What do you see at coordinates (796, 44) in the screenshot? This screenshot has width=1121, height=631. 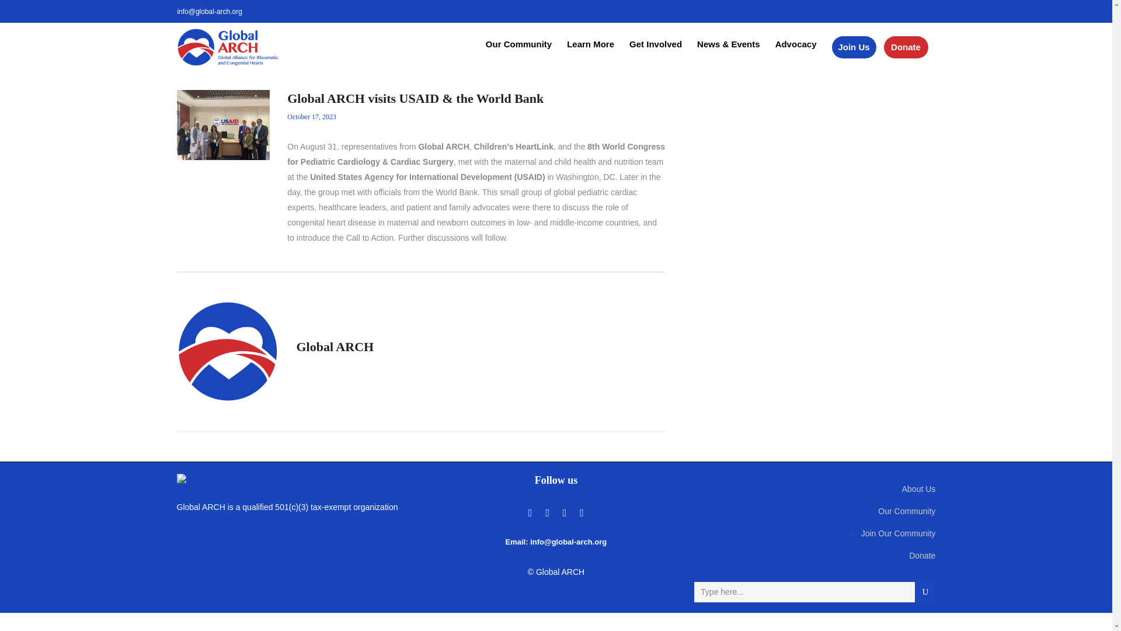 I see `Advocacy` at bounding box center [796, 44].